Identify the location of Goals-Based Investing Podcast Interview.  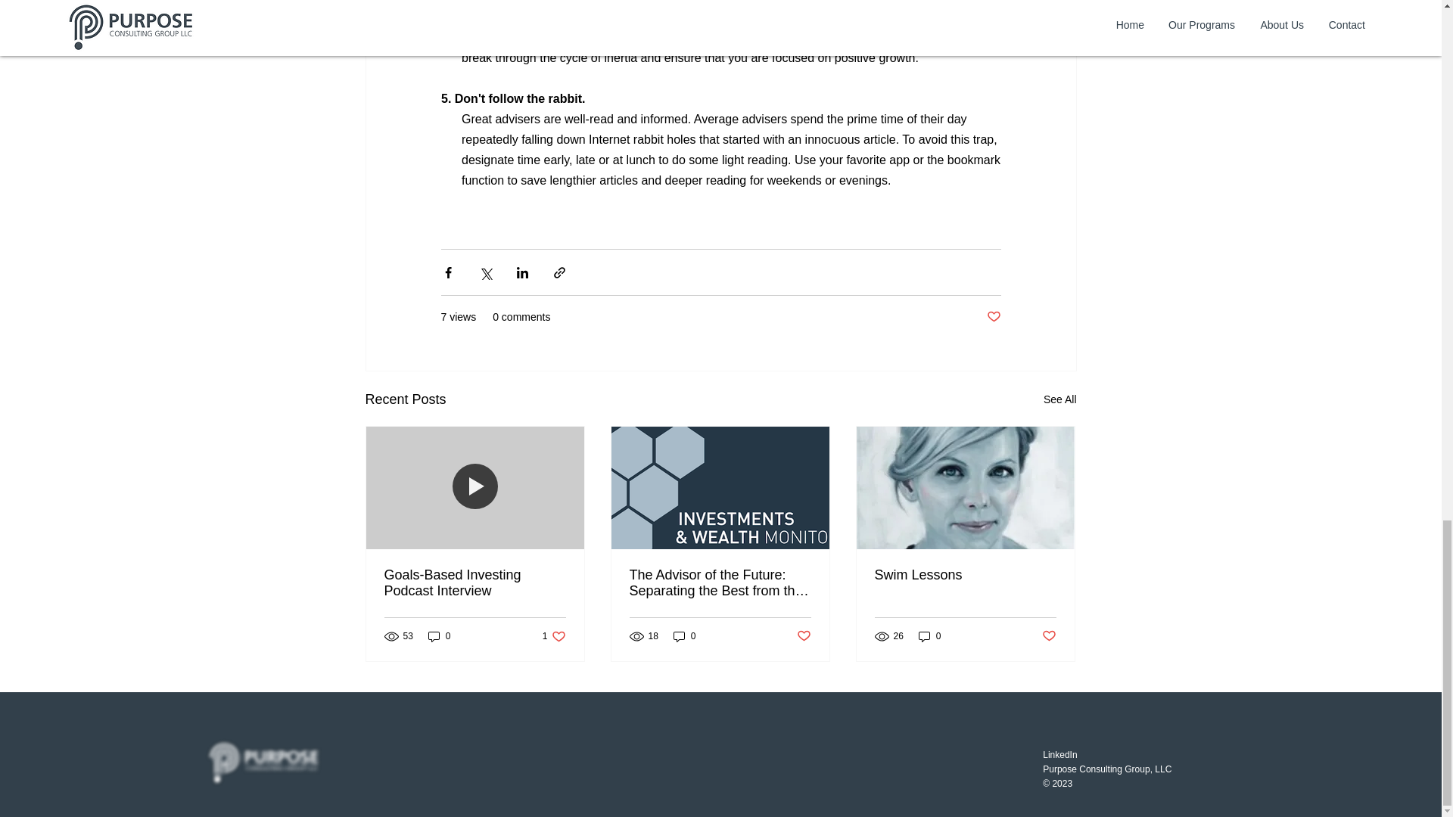
(475, 582).